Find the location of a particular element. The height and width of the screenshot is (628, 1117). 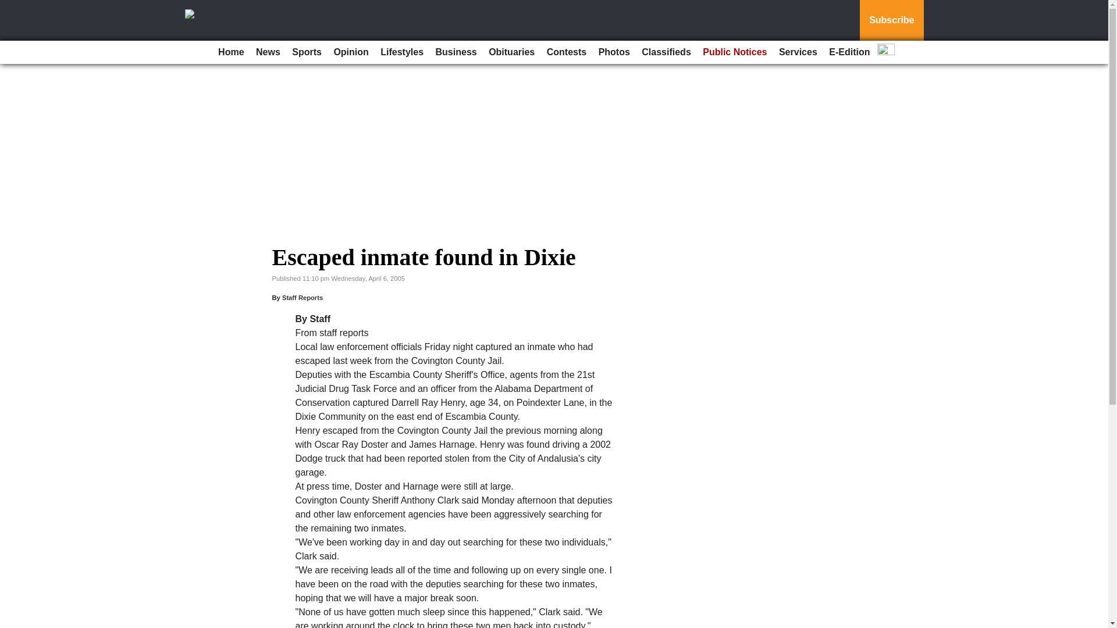

Home is located at coordinates (230, 52).